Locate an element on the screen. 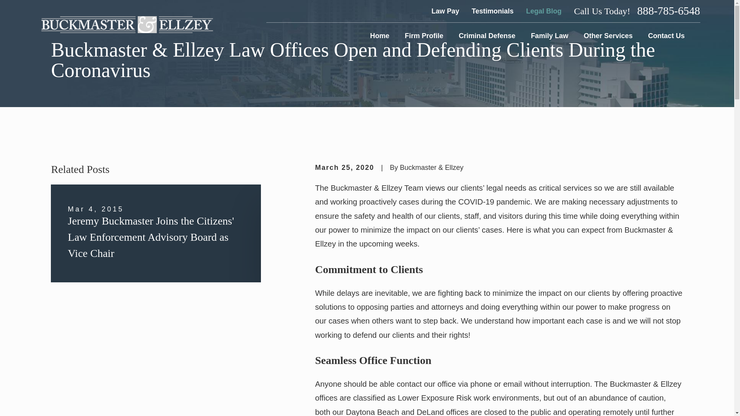  Home is located at coordinates (126, 25).